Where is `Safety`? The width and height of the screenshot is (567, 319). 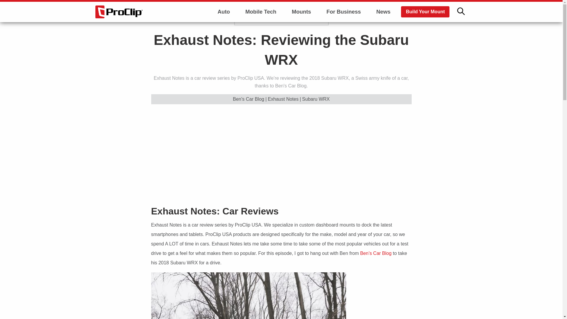
Safety is located at coordinates (224, 43).